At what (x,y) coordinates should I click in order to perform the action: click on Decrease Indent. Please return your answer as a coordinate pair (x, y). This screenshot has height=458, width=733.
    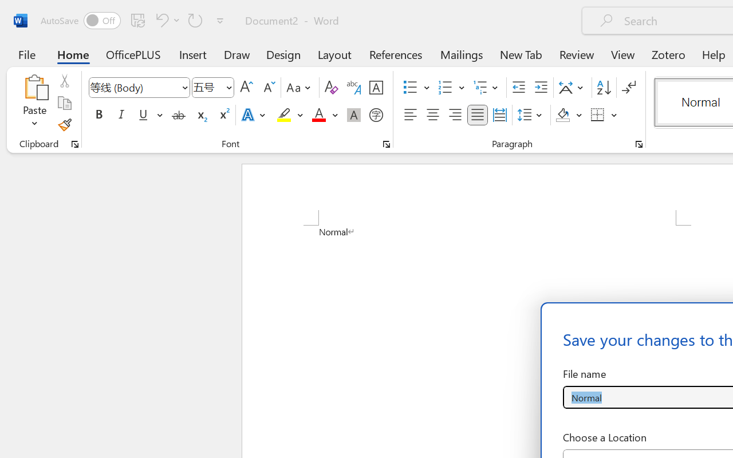
    Looking at the image, I should click on (519, 88).